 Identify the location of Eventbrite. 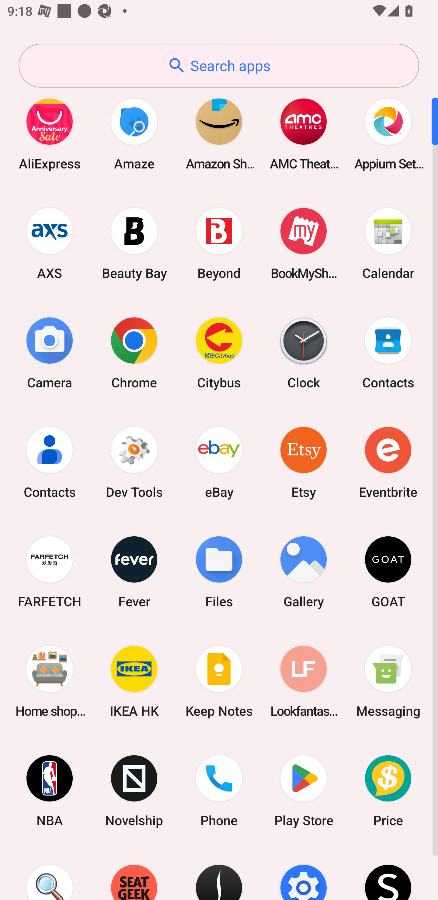
(388, 462).